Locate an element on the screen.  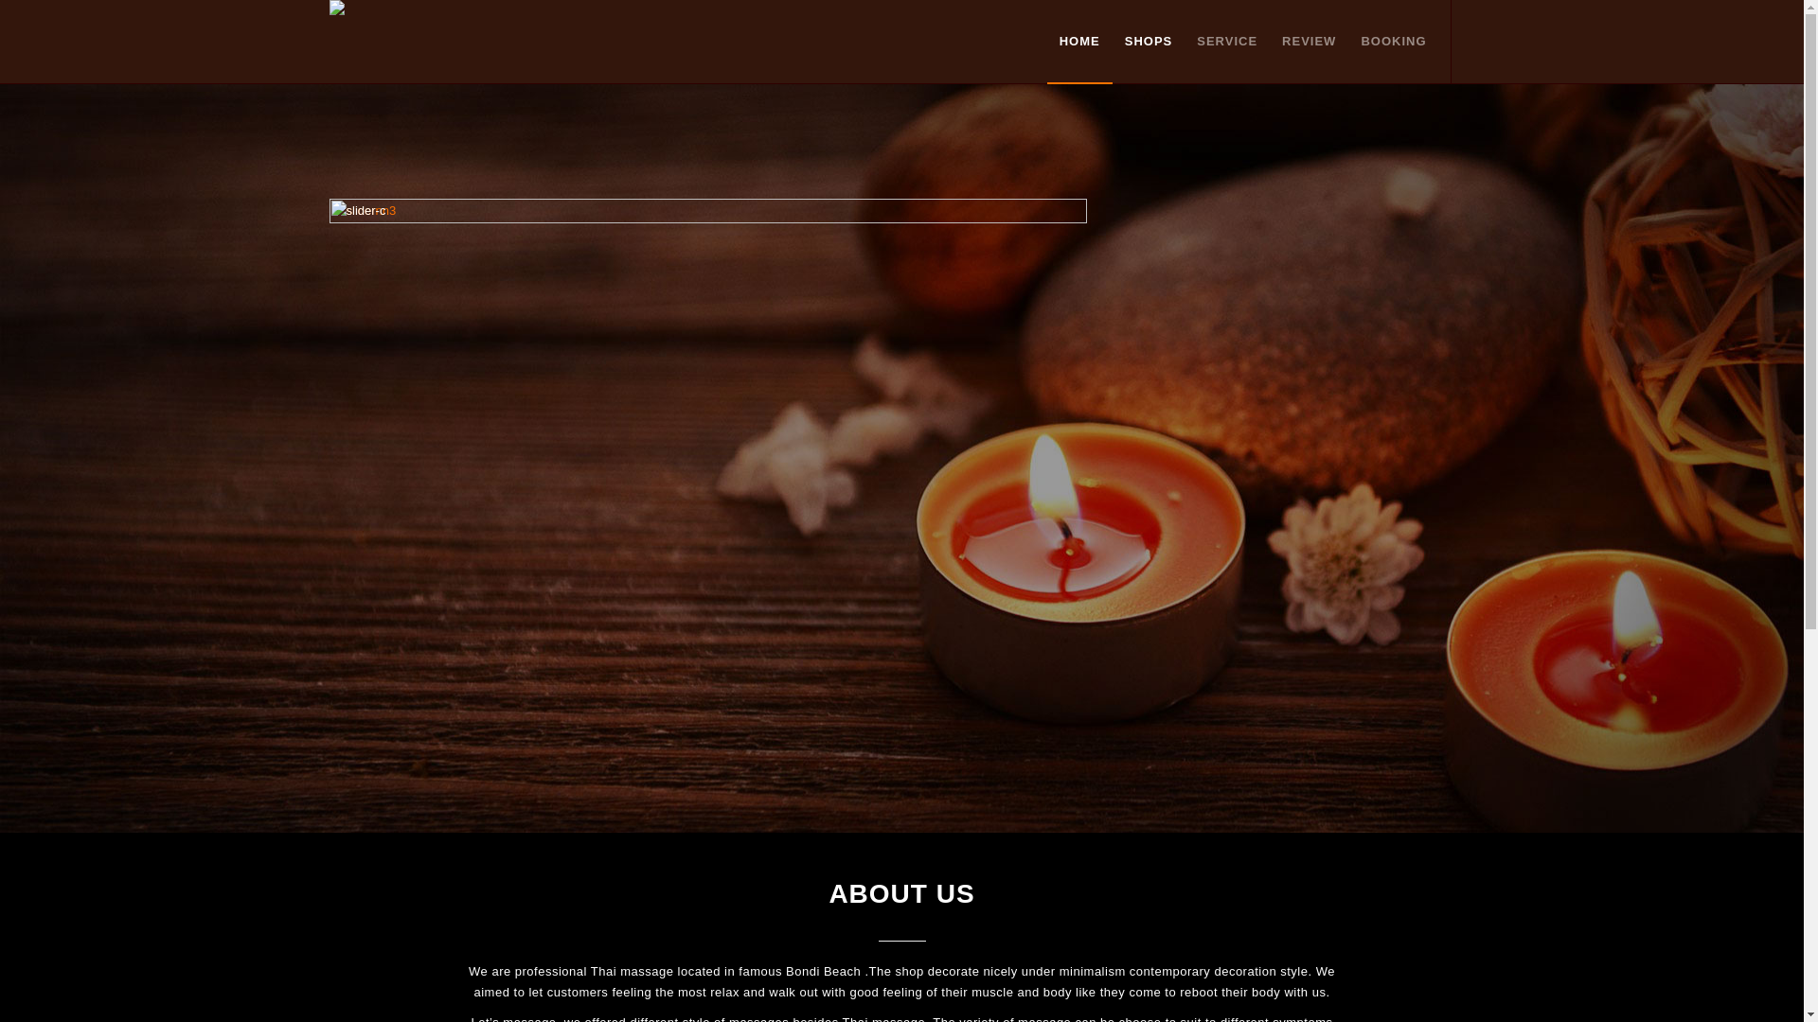
BOOKING is located at coordinates (1387, 42).